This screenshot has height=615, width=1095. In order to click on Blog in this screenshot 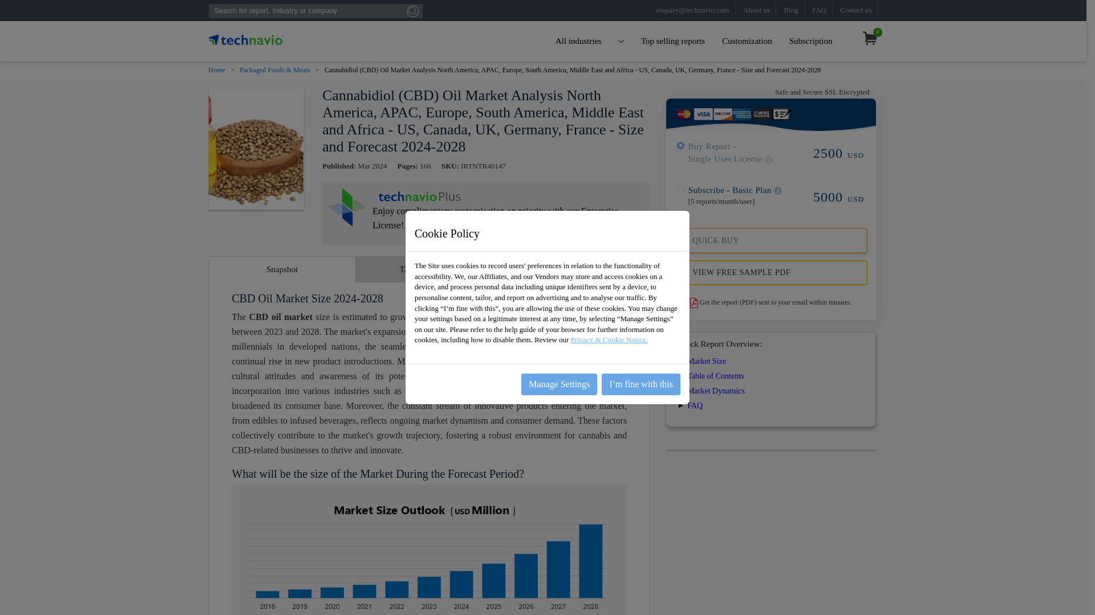, I will do `click(790, 10)`.